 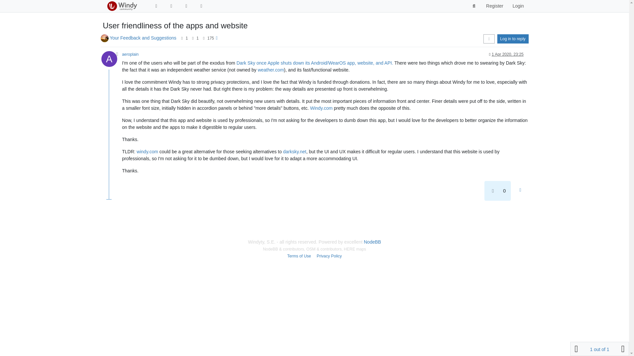 What do you see at coordinates (295, 152) in the screenshot?
I see `darksky.net` at bounding box center [295, 152].